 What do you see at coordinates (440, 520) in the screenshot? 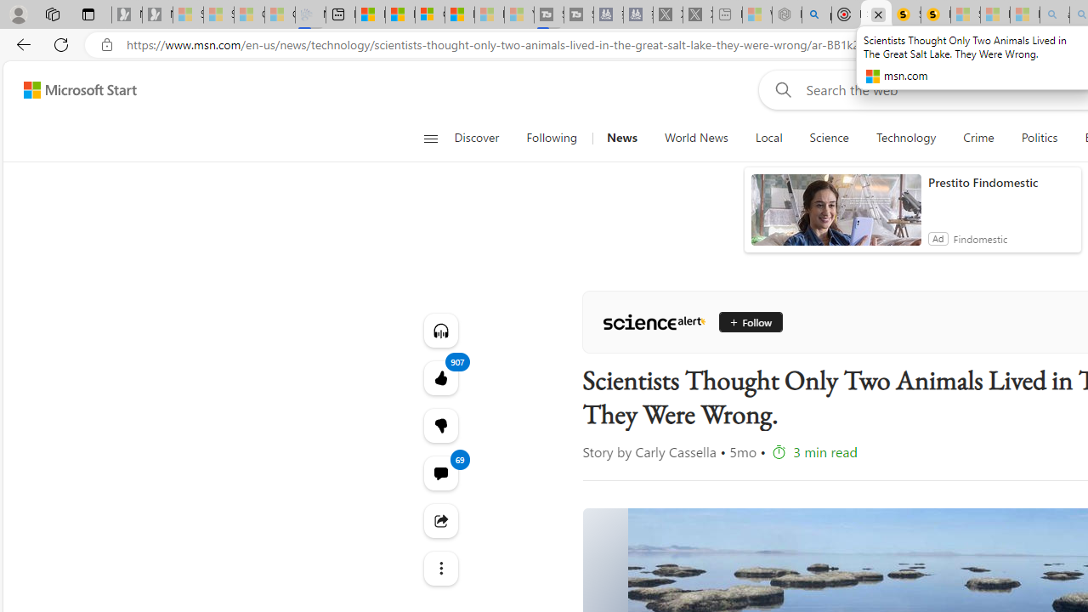
I see `Share this story` at bounding box center [440, 520].